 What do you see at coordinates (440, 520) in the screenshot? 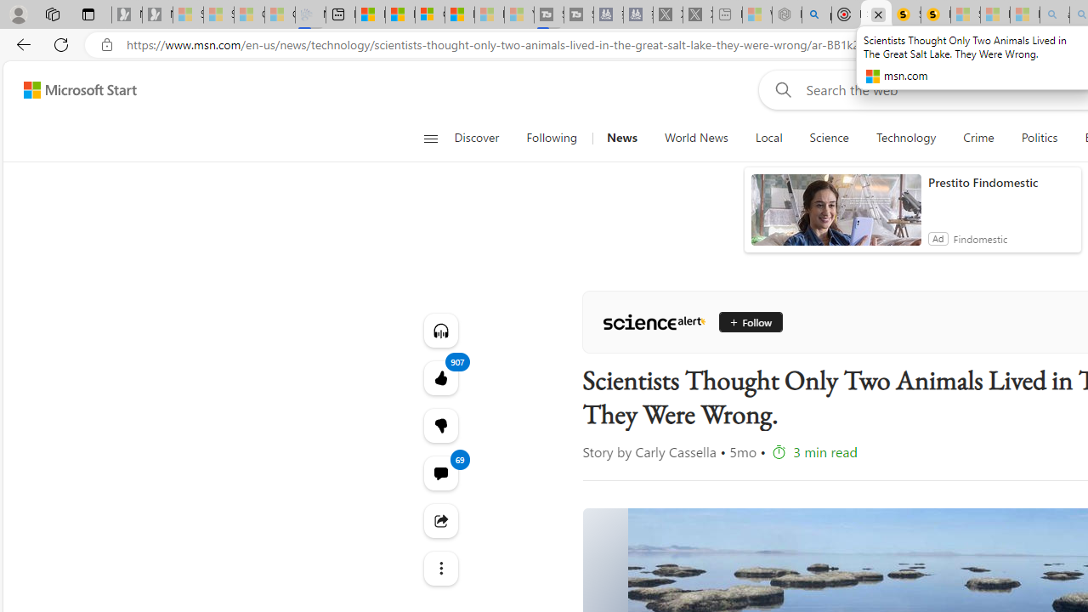
I see `Share this story` at bounding box center [440, 520].